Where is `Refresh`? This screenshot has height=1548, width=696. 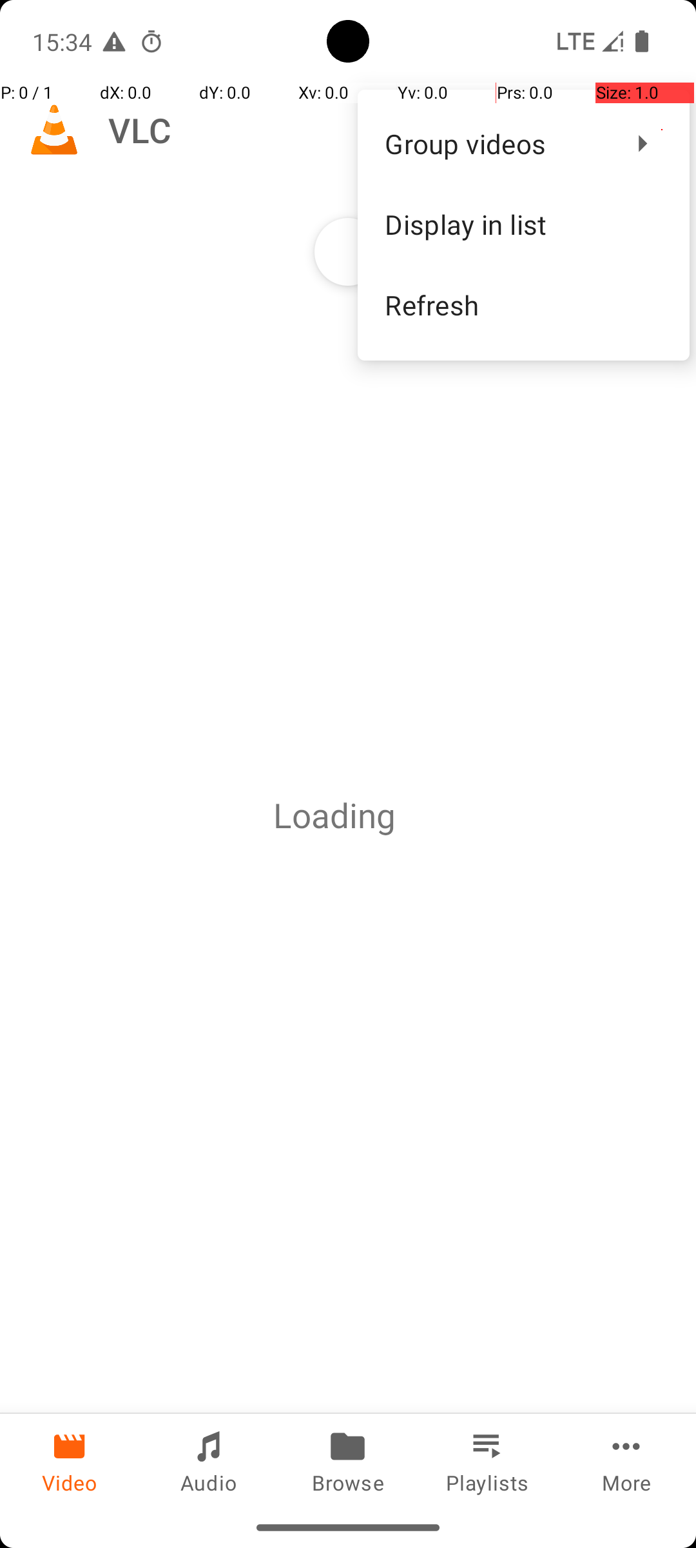 Refresh is located at coordinates (523, 304).